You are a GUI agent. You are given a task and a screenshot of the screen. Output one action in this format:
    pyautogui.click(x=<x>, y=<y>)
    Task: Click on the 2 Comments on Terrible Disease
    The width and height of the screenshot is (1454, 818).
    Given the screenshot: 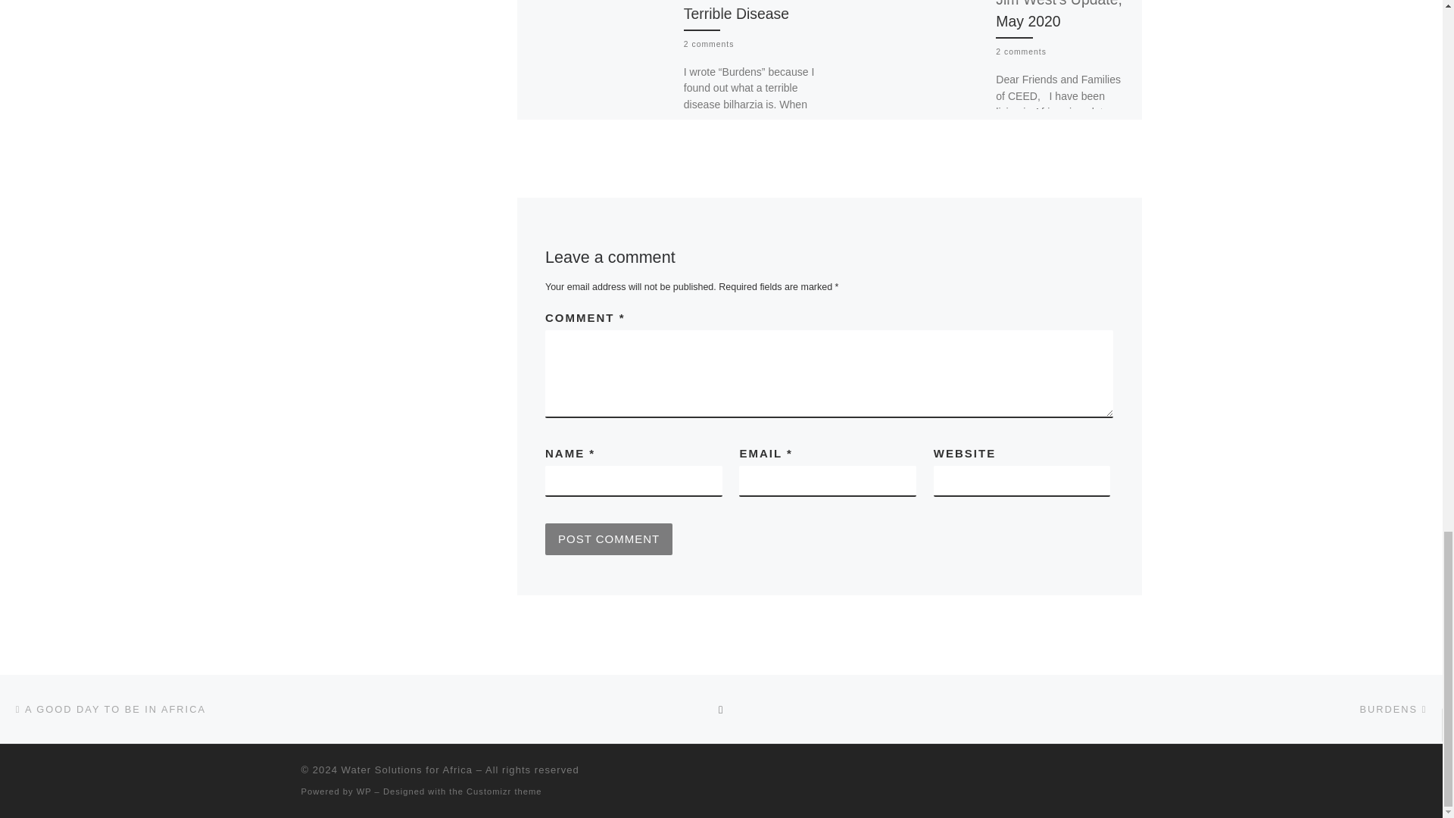 What is the action you would take?
    pyautogui.click(x=709, y=44)
    